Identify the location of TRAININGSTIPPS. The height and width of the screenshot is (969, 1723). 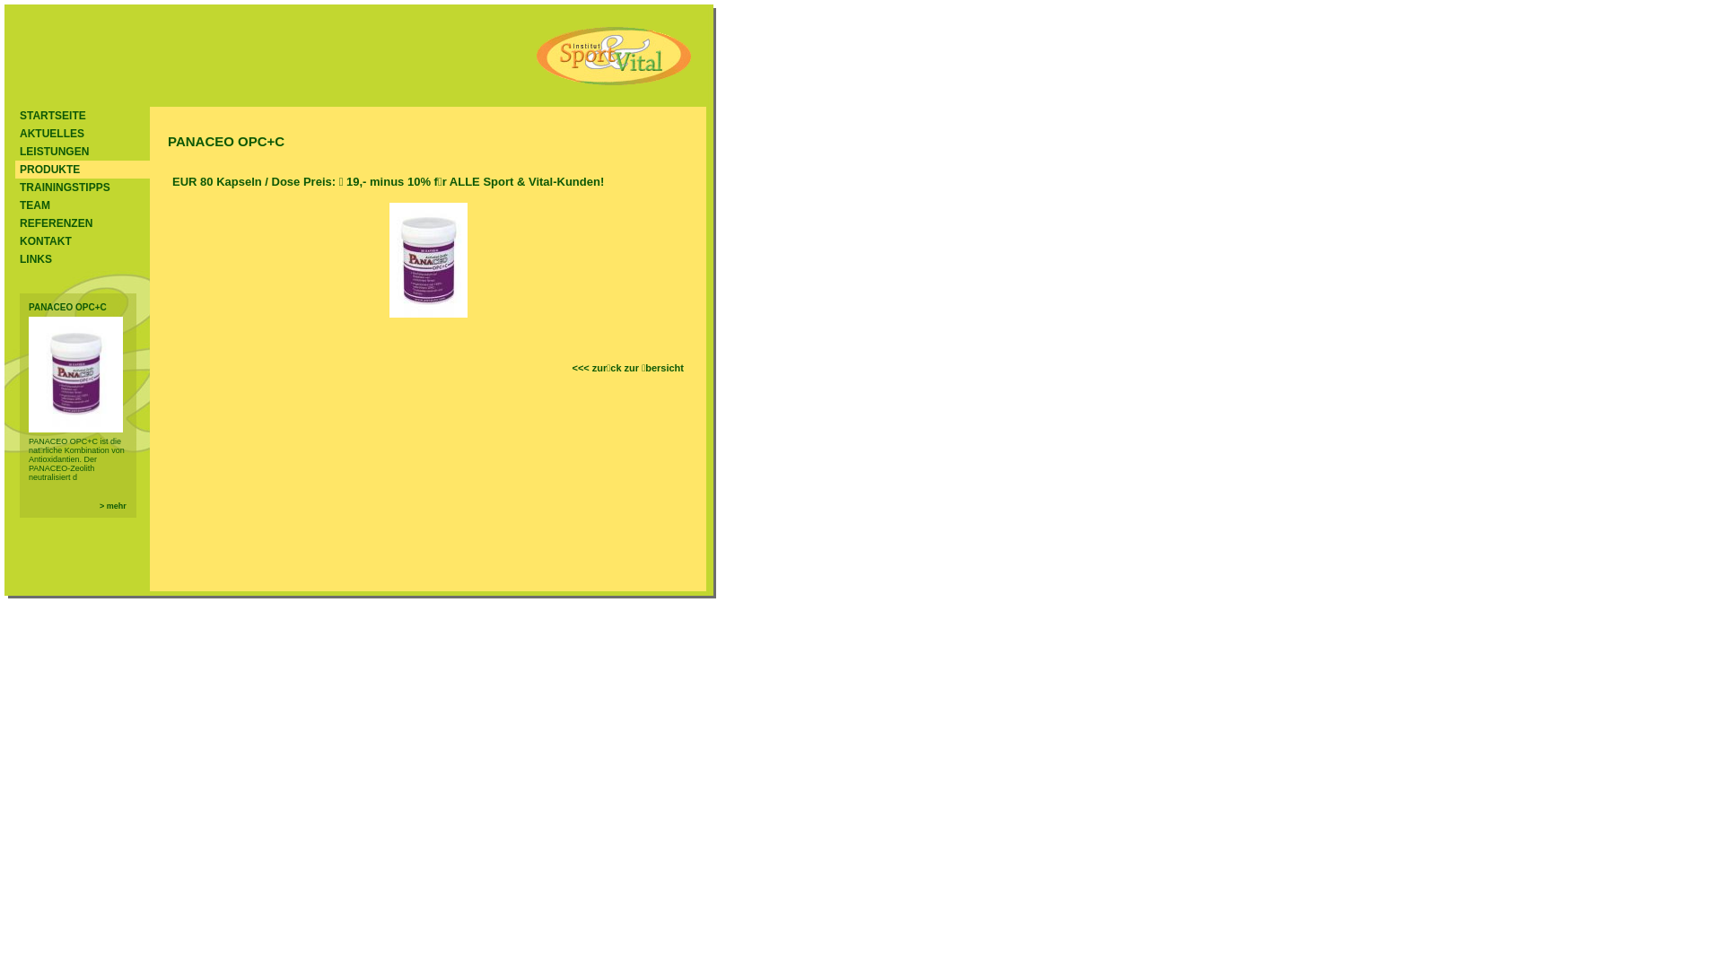
(83, 188).